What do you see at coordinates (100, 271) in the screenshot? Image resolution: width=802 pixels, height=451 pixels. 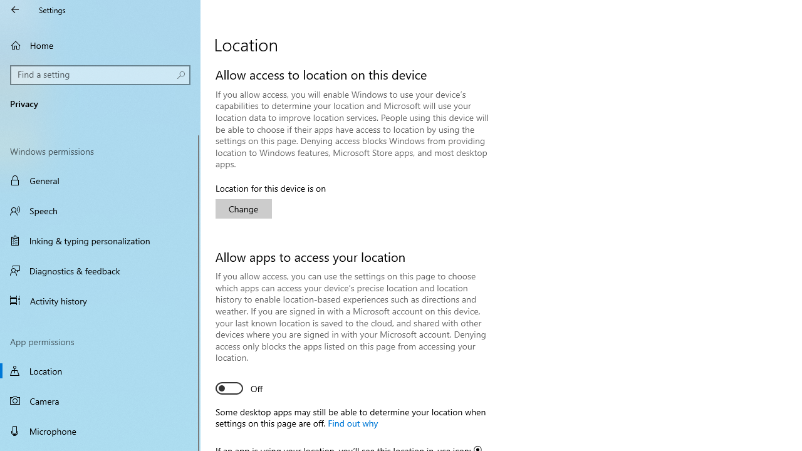 I see `Diagnostics & feedback` at bounding box center [100, 271].